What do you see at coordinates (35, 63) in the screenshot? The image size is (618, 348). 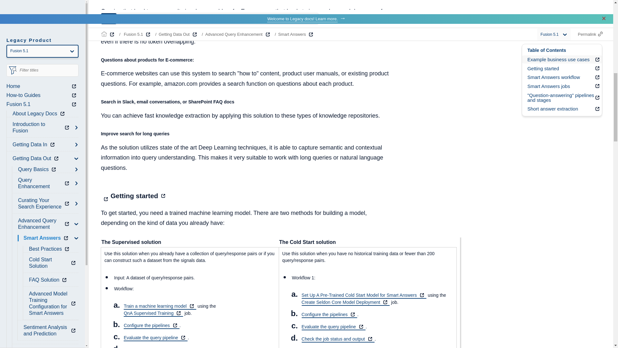 I see `Developer Docs` at bounding box center [35, 63].